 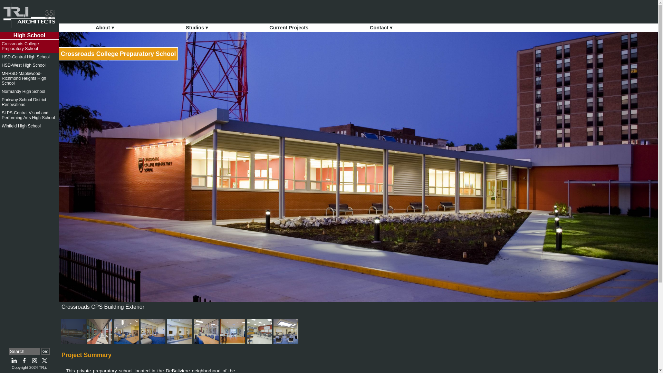 What do you see at coordinates (29, 16) in the screenshot?
I see `Return to the home page` at bounding box center [29, 16].